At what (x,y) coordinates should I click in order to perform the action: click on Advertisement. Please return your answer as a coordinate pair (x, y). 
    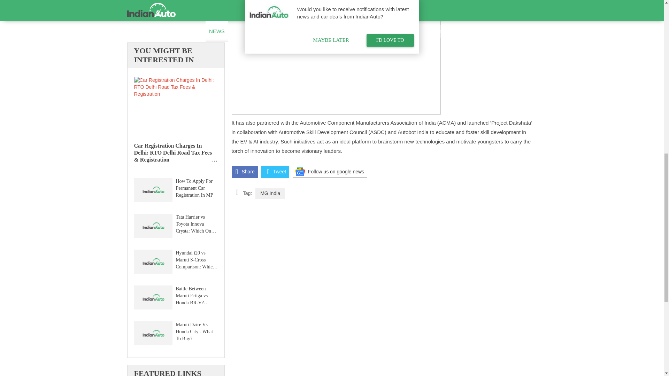
    Looking at the image, I should click on (176, 19).